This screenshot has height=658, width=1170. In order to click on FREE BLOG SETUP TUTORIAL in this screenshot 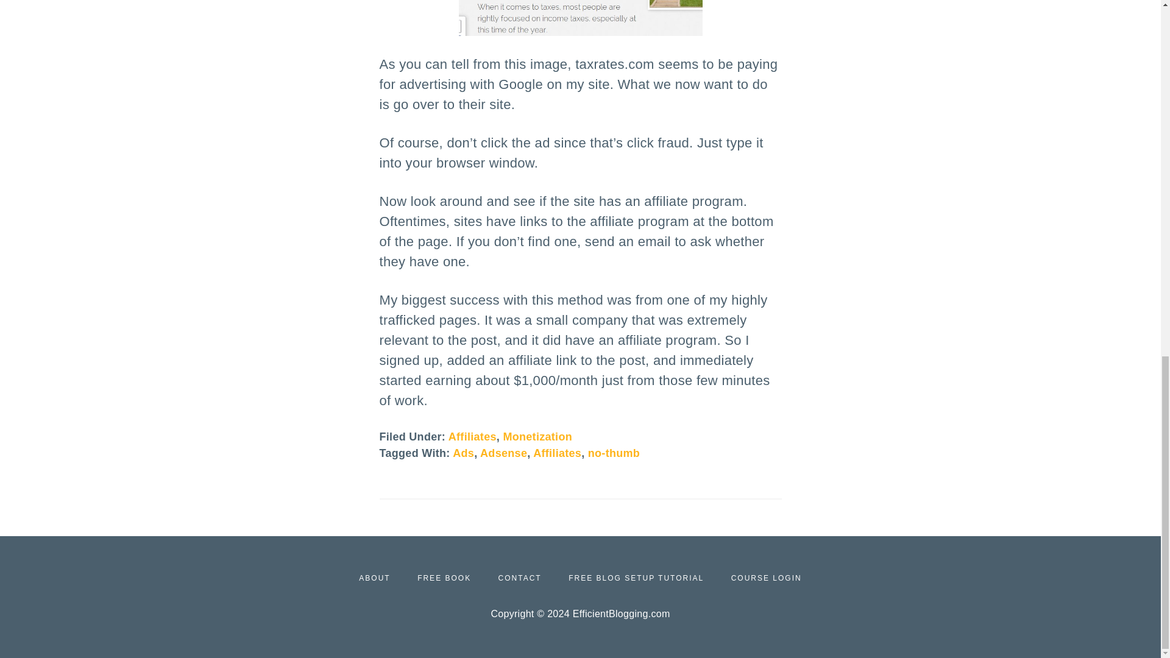, I will do `click(636, 577)`.